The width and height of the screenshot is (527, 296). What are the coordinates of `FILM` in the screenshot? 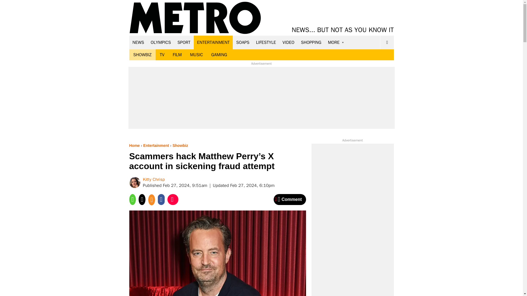 It's located at (177, 55).